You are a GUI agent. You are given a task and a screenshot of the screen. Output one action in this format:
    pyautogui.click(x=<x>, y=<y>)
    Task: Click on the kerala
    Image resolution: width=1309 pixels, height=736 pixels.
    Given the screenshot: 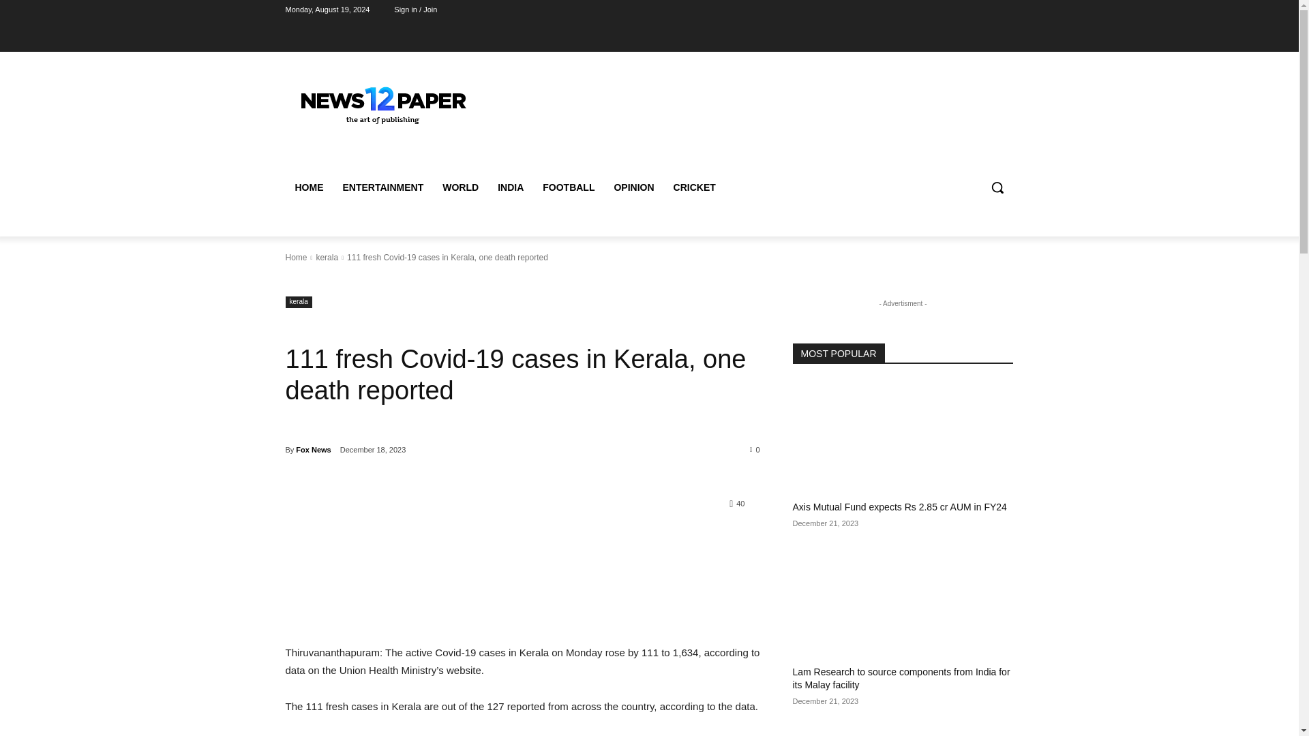 What is the action you would take?
    pyautogui.click(x=326, y=258)
    